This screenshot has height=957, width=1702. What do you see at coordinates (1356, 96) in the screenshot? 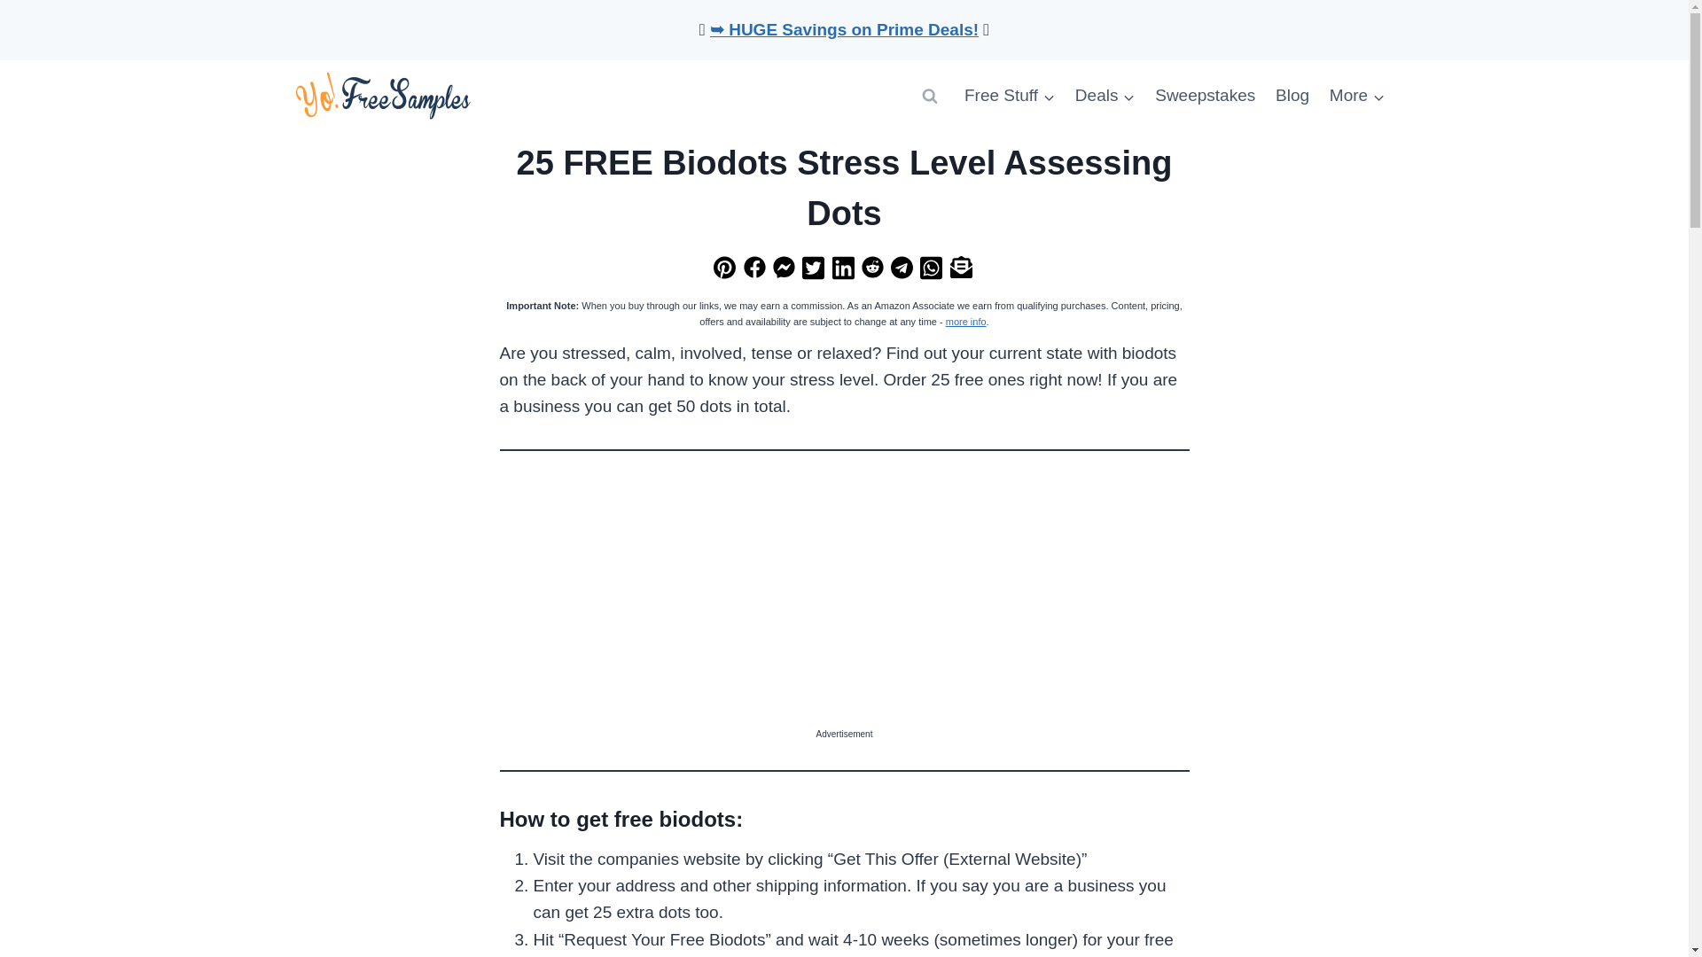
I see `More` at bounding box center [1356, 96].